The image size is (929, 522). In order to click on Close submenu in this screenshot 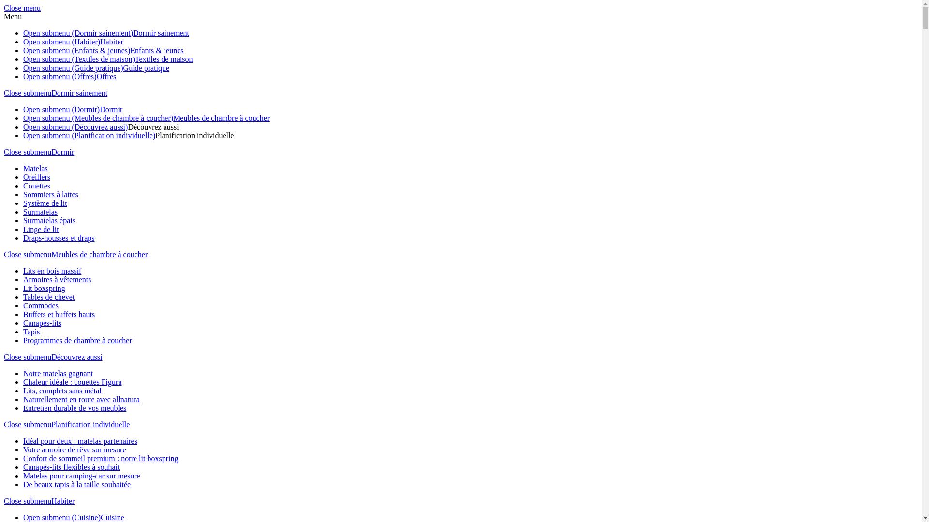, I will do `click(28, 501)`.